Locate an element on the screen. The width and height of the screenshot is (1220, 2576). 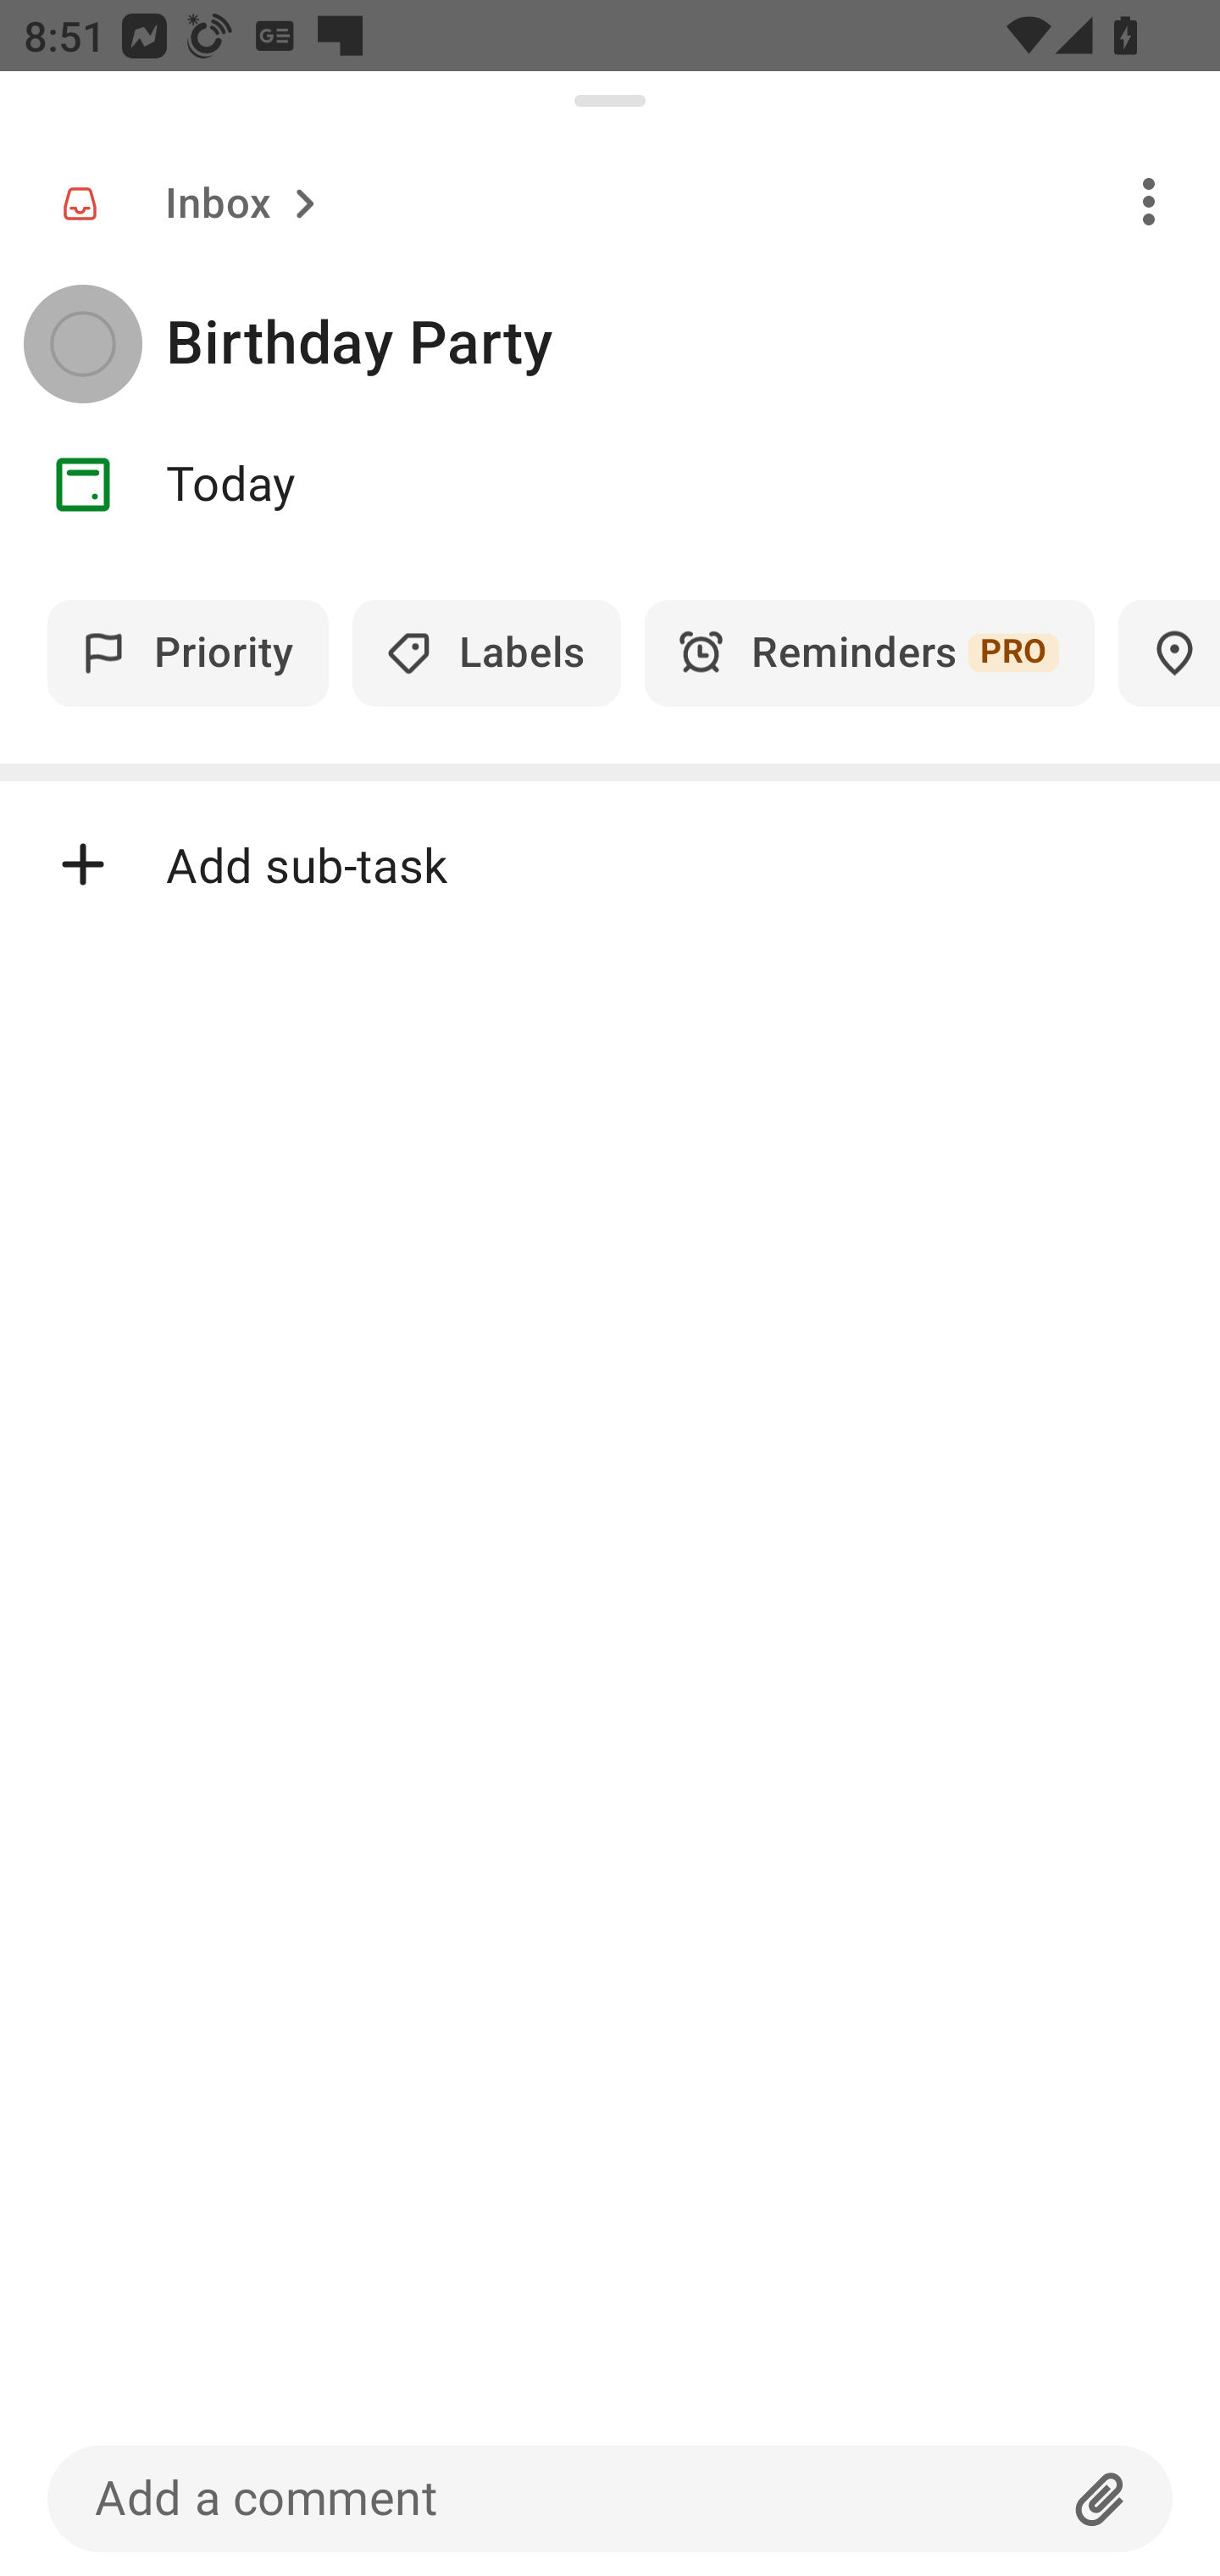
Reminders PRO is located at coordinates (869, 652).